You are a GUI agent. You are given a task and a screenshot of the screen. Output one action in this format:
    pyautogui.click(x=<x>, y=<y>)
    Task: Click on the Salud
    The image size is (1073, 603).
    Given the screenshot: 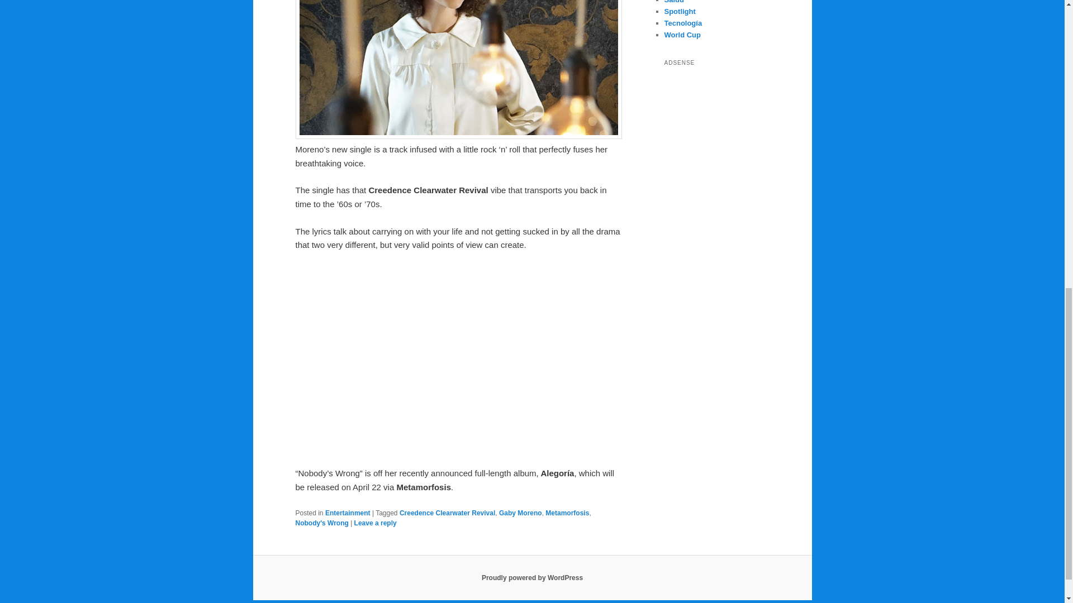 What is the action you would take?
    pyautogui.click(x=674, y=2)
    